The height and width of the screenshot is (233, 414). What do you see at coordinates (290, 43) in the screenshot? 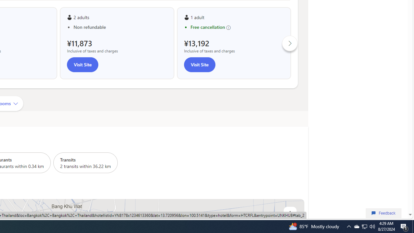
I see `Click to scroll right` at bounding box center [290, 43].